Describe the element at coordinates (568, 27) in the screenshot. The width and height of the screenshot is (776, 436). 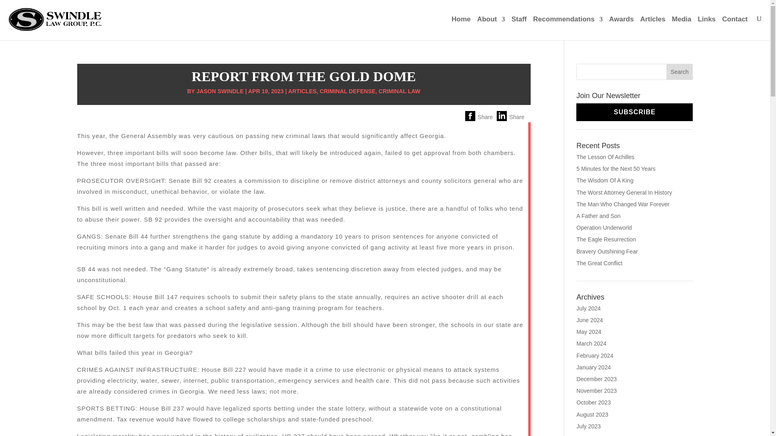
I see `Recommendations` at that location.